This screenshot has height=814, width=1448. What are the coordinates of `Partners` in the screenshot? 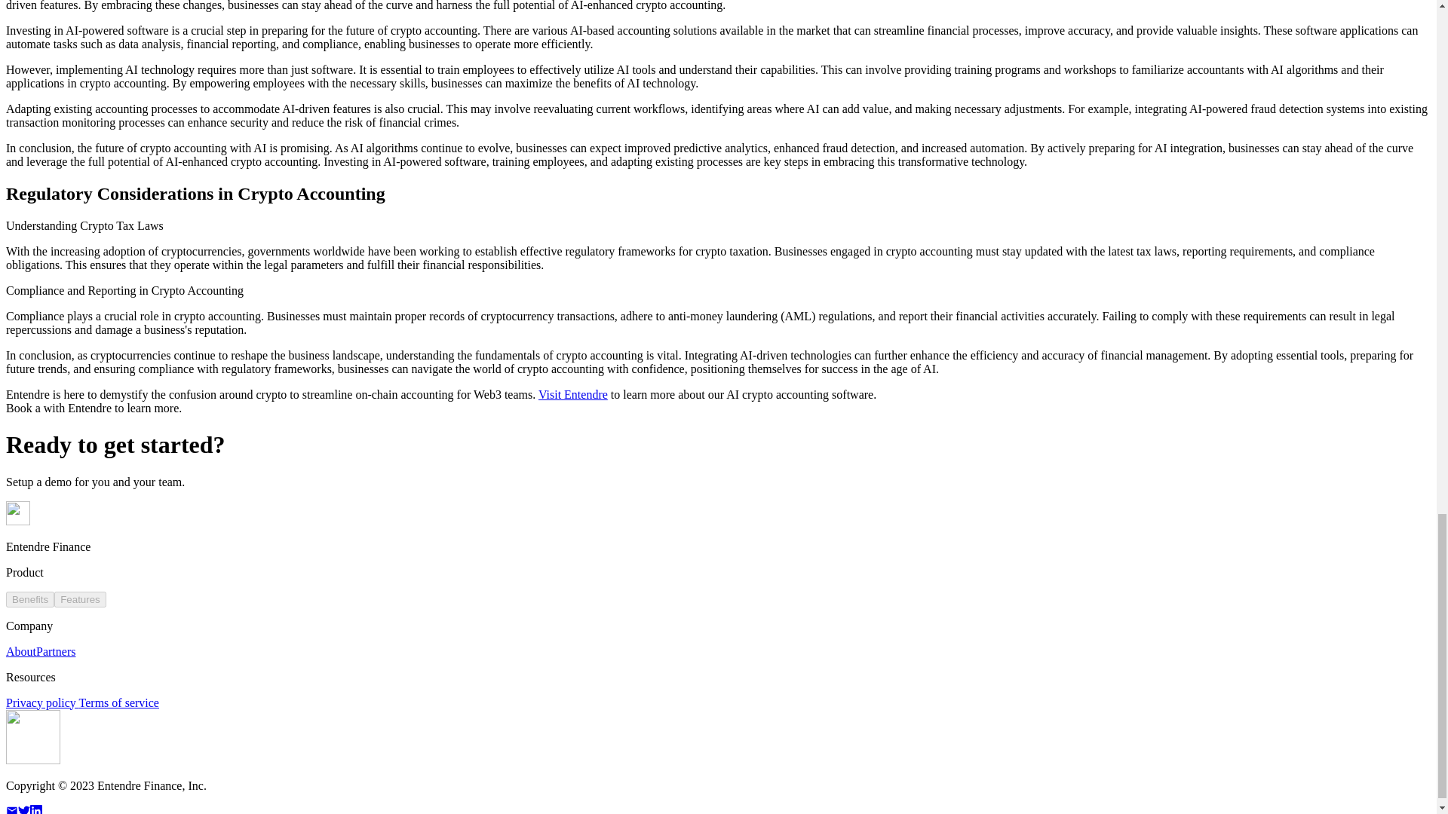 It's located at (56, 651).